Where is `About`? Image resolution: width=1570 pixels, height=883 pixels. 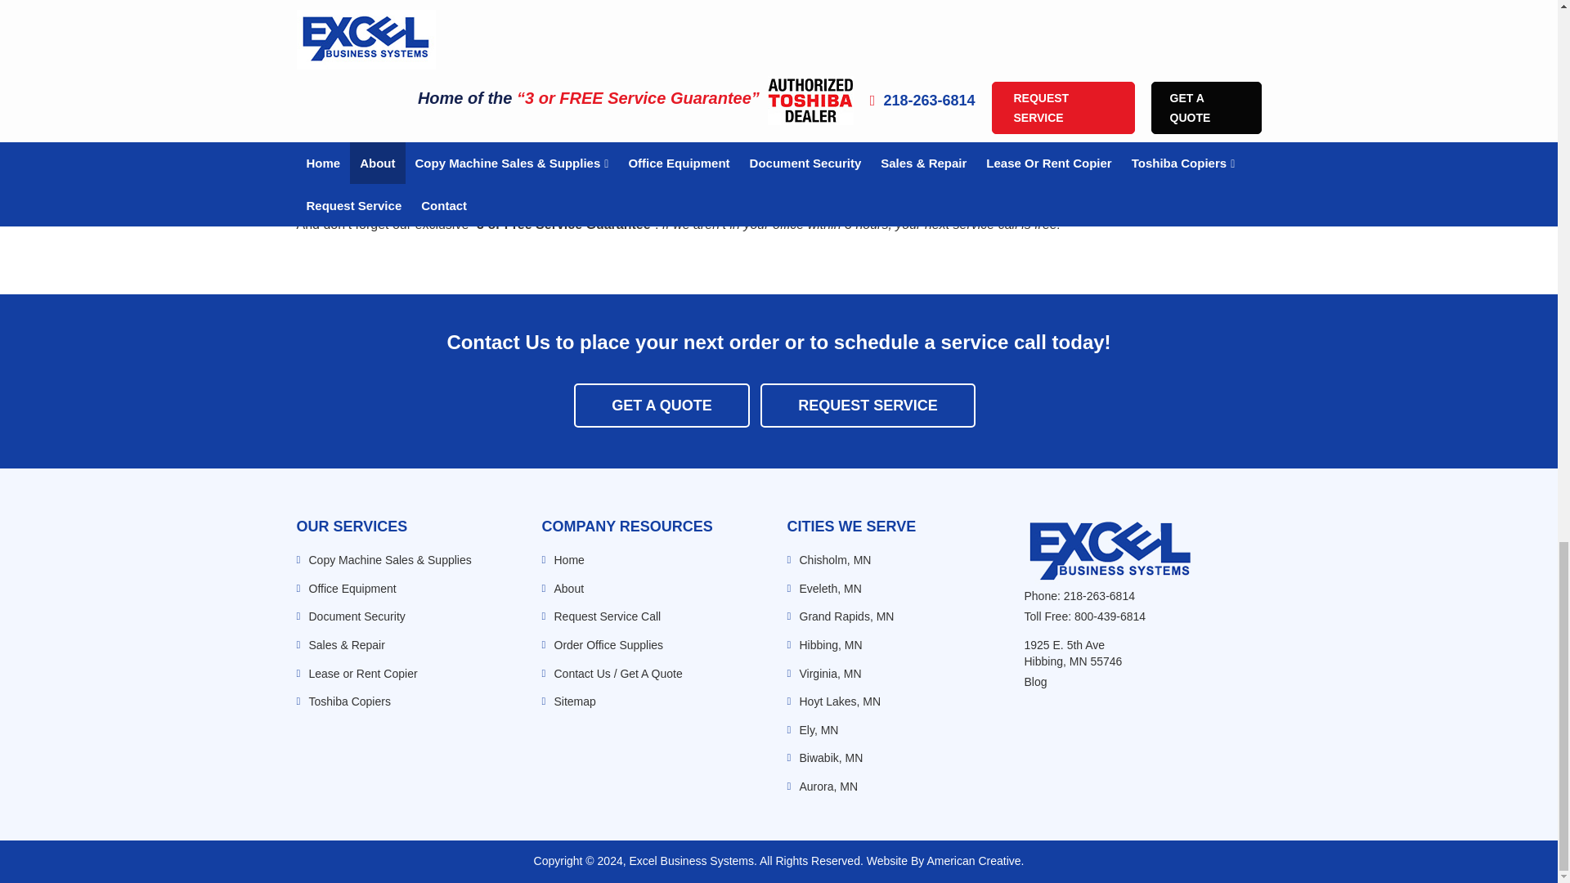
About is located at coordinates (569, 588).